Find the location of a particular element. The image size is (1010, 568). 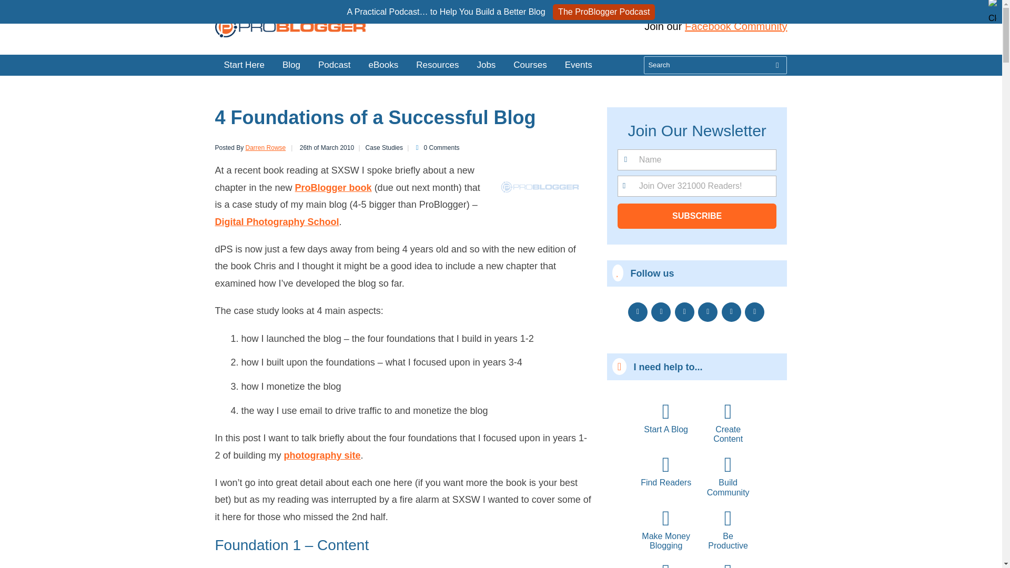

0 Comments is located at coordinates (435, 148).